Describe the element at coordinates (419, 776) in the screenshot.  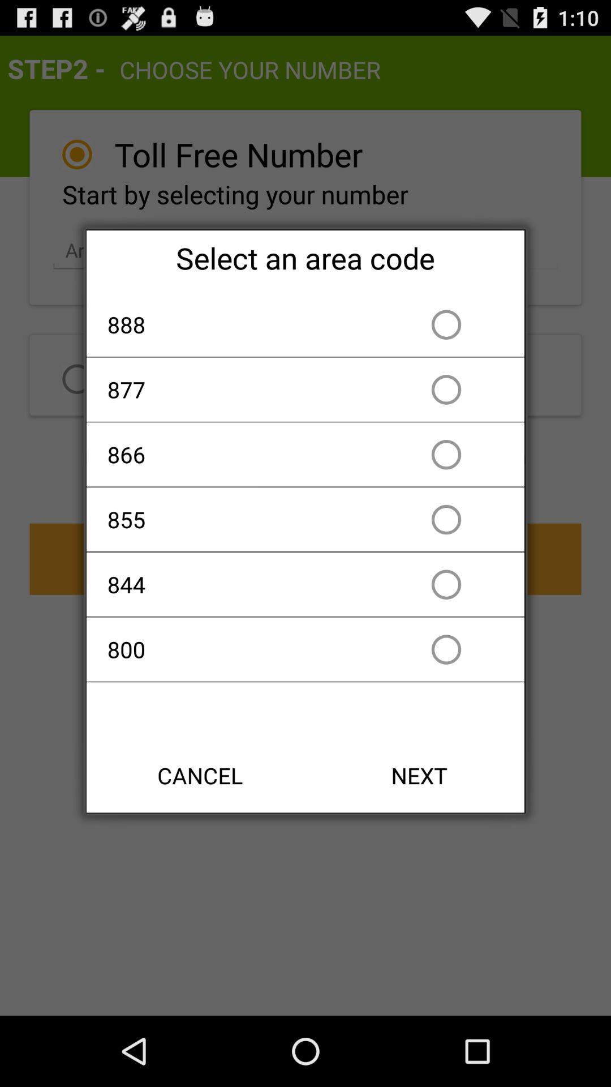
I see `launch the item to the right of cancel item` at that location.